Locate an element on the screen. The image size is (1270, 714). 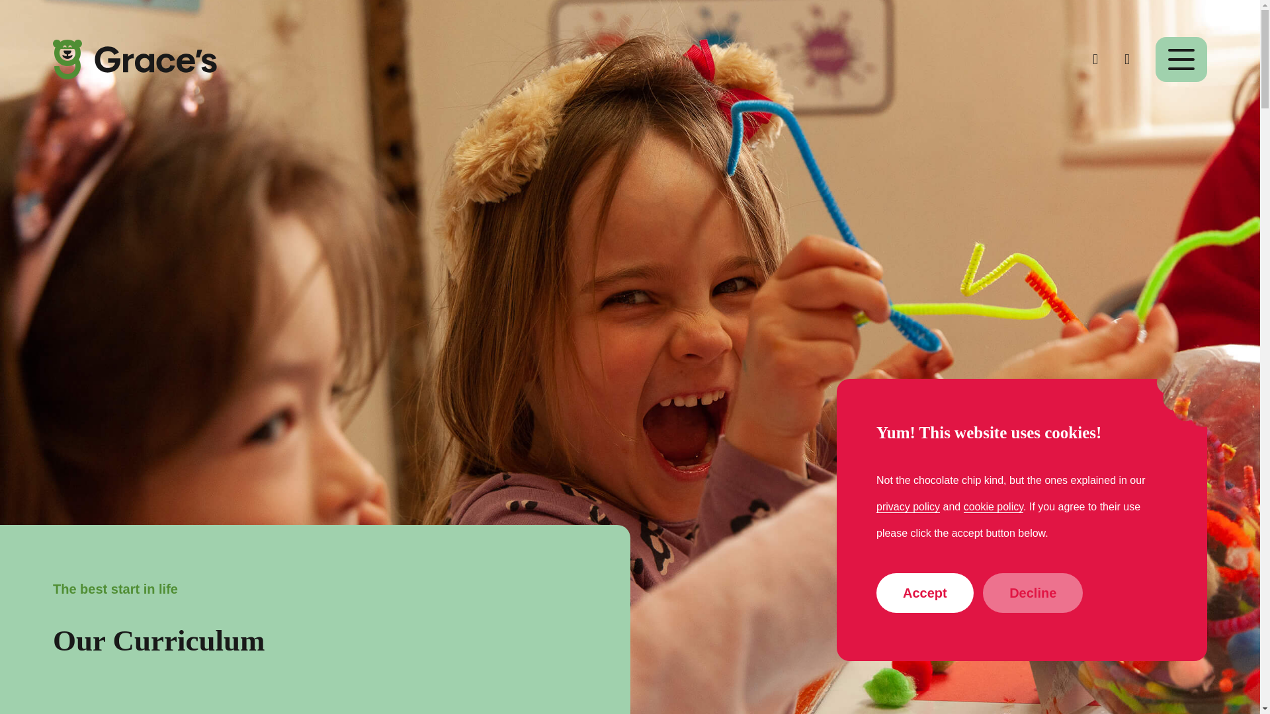
privacy policy is located at coordinates (908, 507).